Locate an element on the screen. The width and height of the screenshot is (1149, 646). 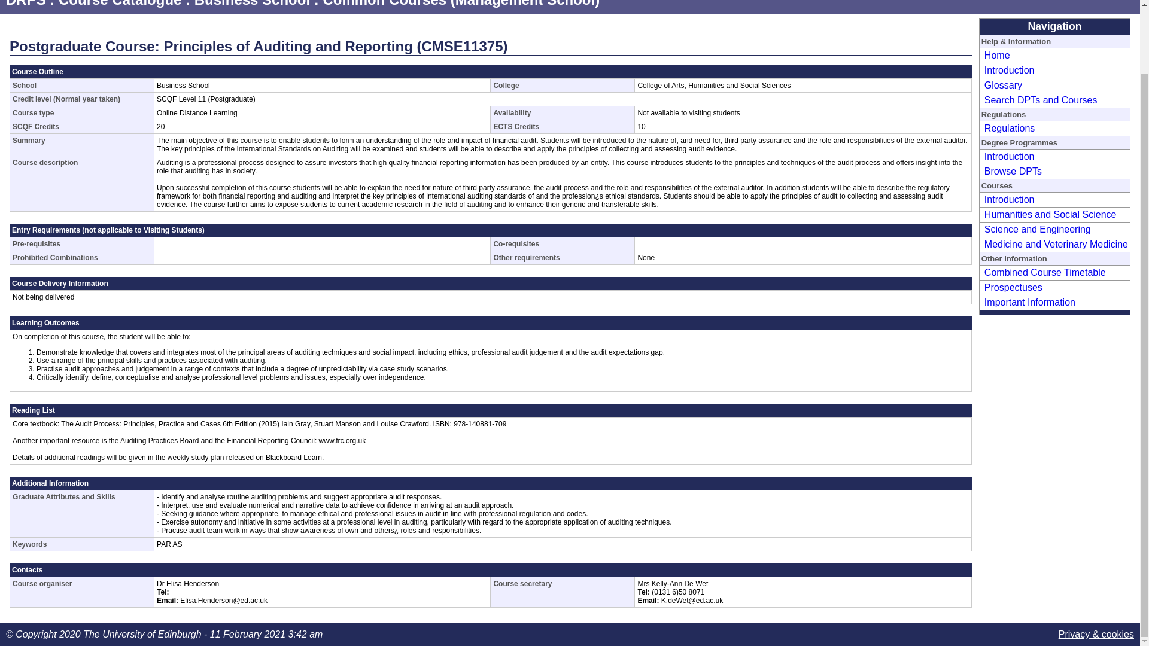
Glossary is located at coordinates (1002, 85).